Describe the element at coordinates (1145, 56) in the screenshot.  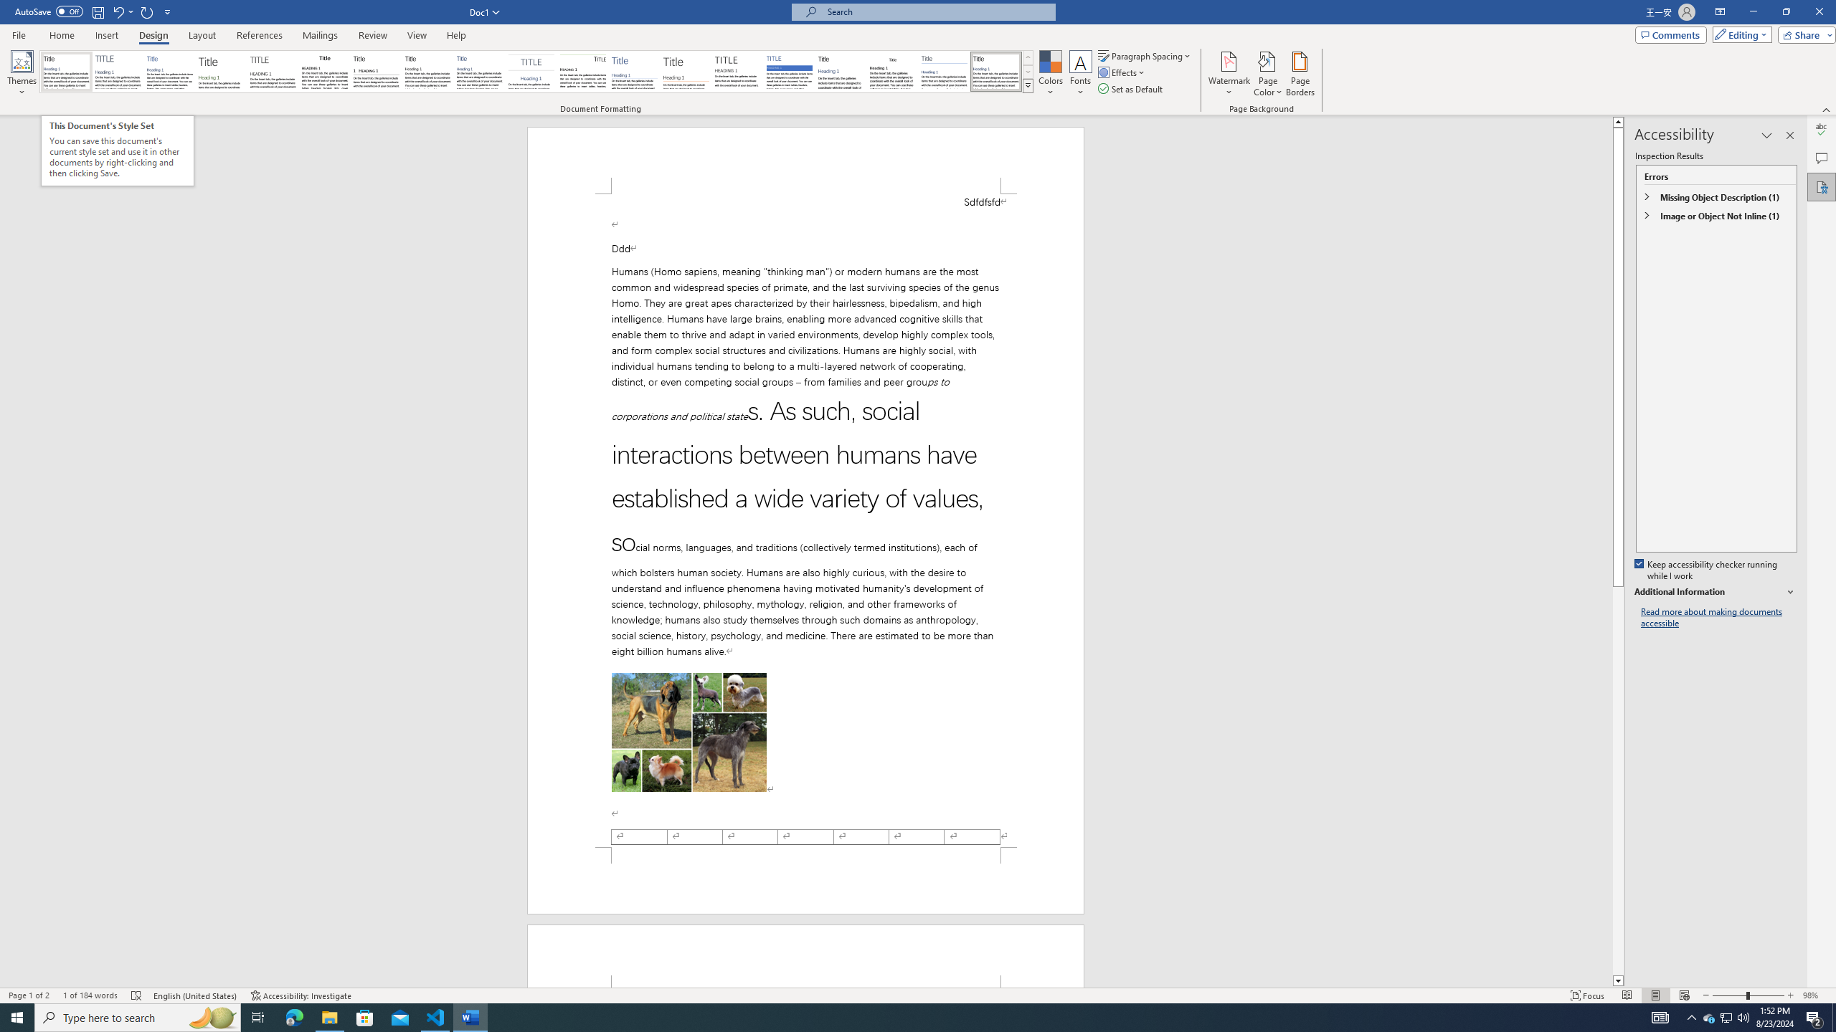
I see `Paragraph Spacing` at that location.